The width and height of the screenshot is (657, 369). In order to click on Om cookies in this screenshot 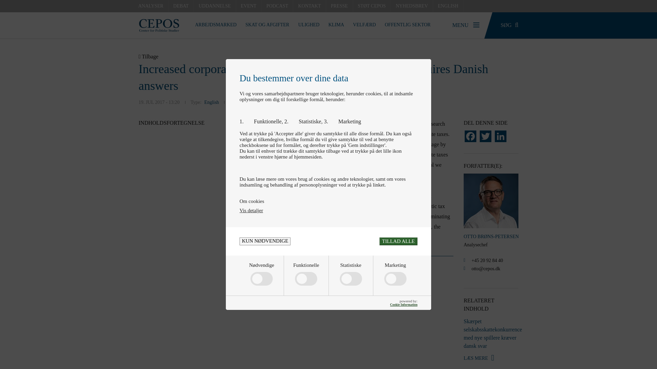, I will do `click(328, 202)`.